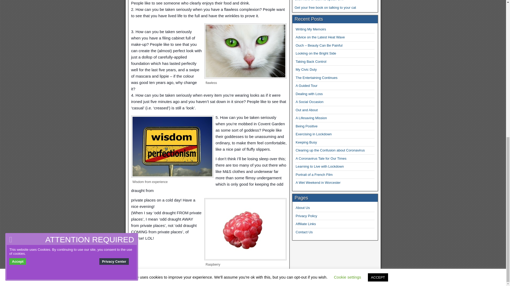 Image resolution: width=510 pixels, height=286 pixels. Describe the element at coordinates (307, 126) in the screenshot. I see `Being Positive` at that location.